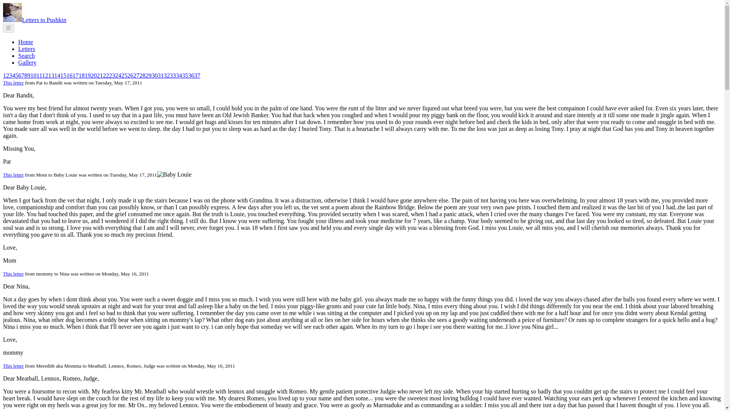 The image size is (730, 411). Describe the element at coordinates (118, 75) in the screenshot. I see `24` at that location.